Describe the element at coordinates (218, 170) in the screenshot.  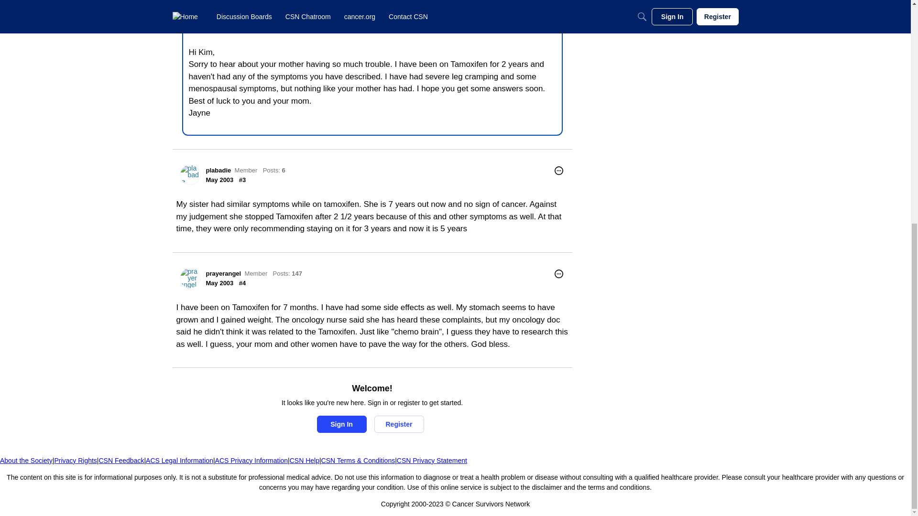
I see `plabadie` at that location.